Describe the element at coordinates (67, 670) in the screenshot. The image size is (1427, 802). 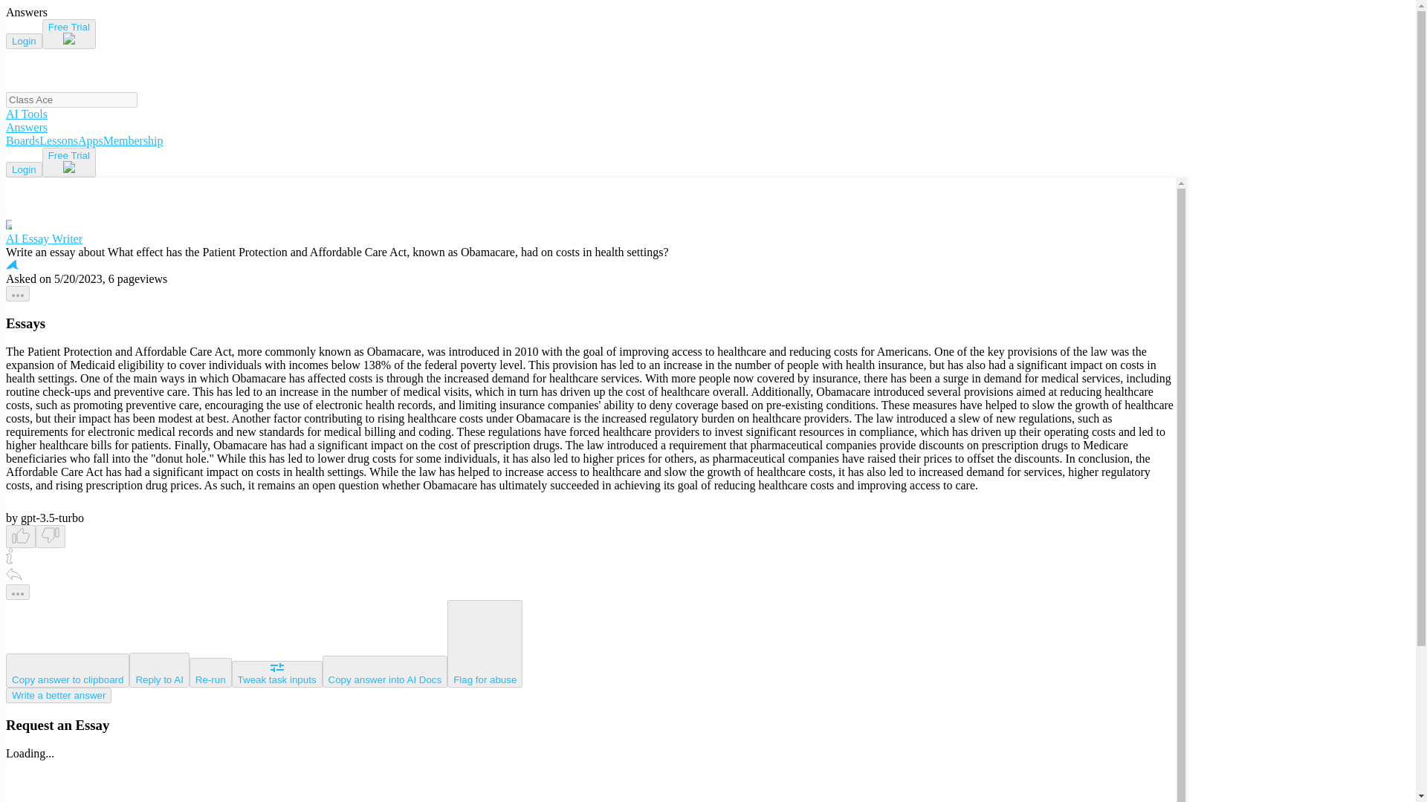
I see `Copy answer to clipboard` at that location.